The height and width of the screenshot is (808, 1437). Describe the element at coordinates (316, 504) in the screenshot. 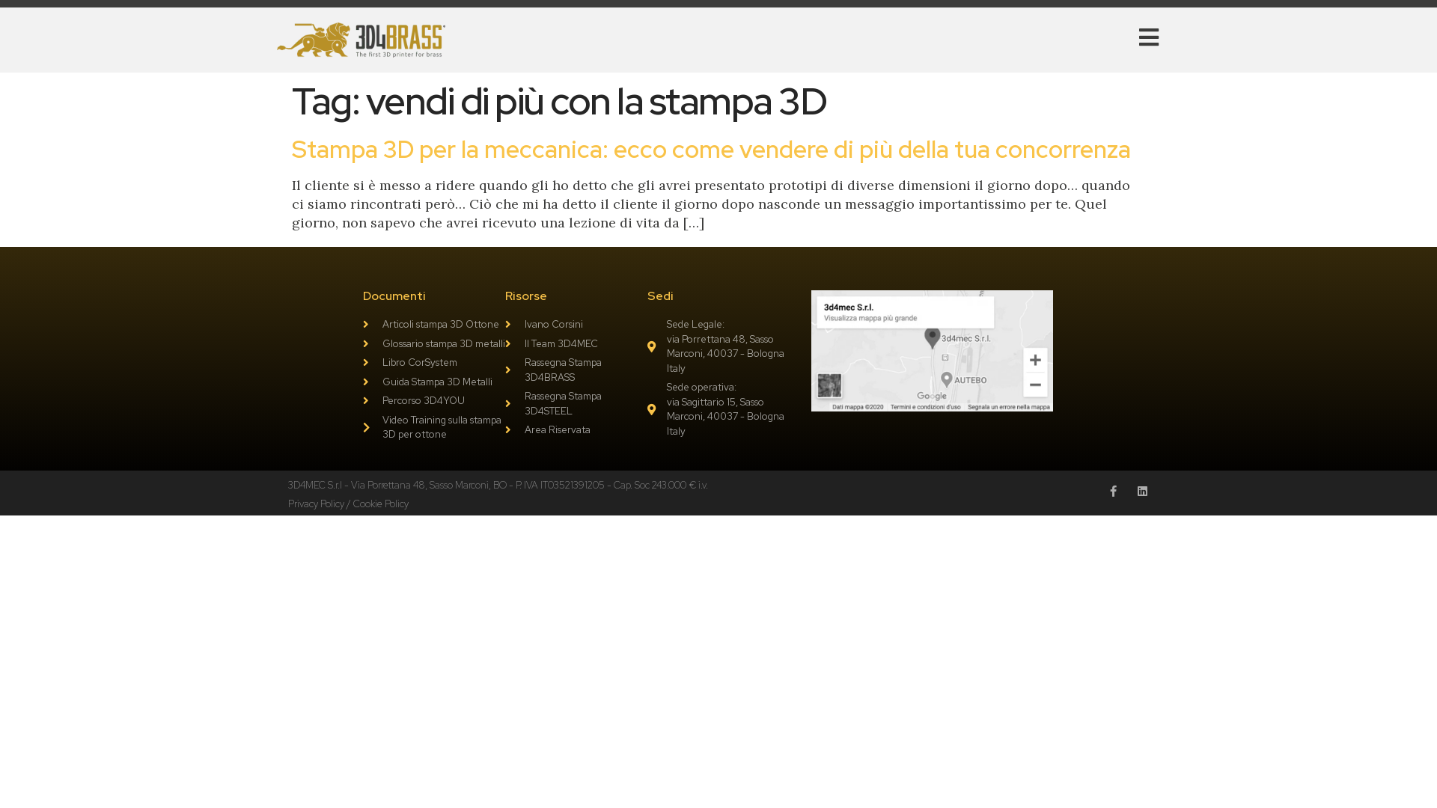

I see `Privacy Policy` at that location.